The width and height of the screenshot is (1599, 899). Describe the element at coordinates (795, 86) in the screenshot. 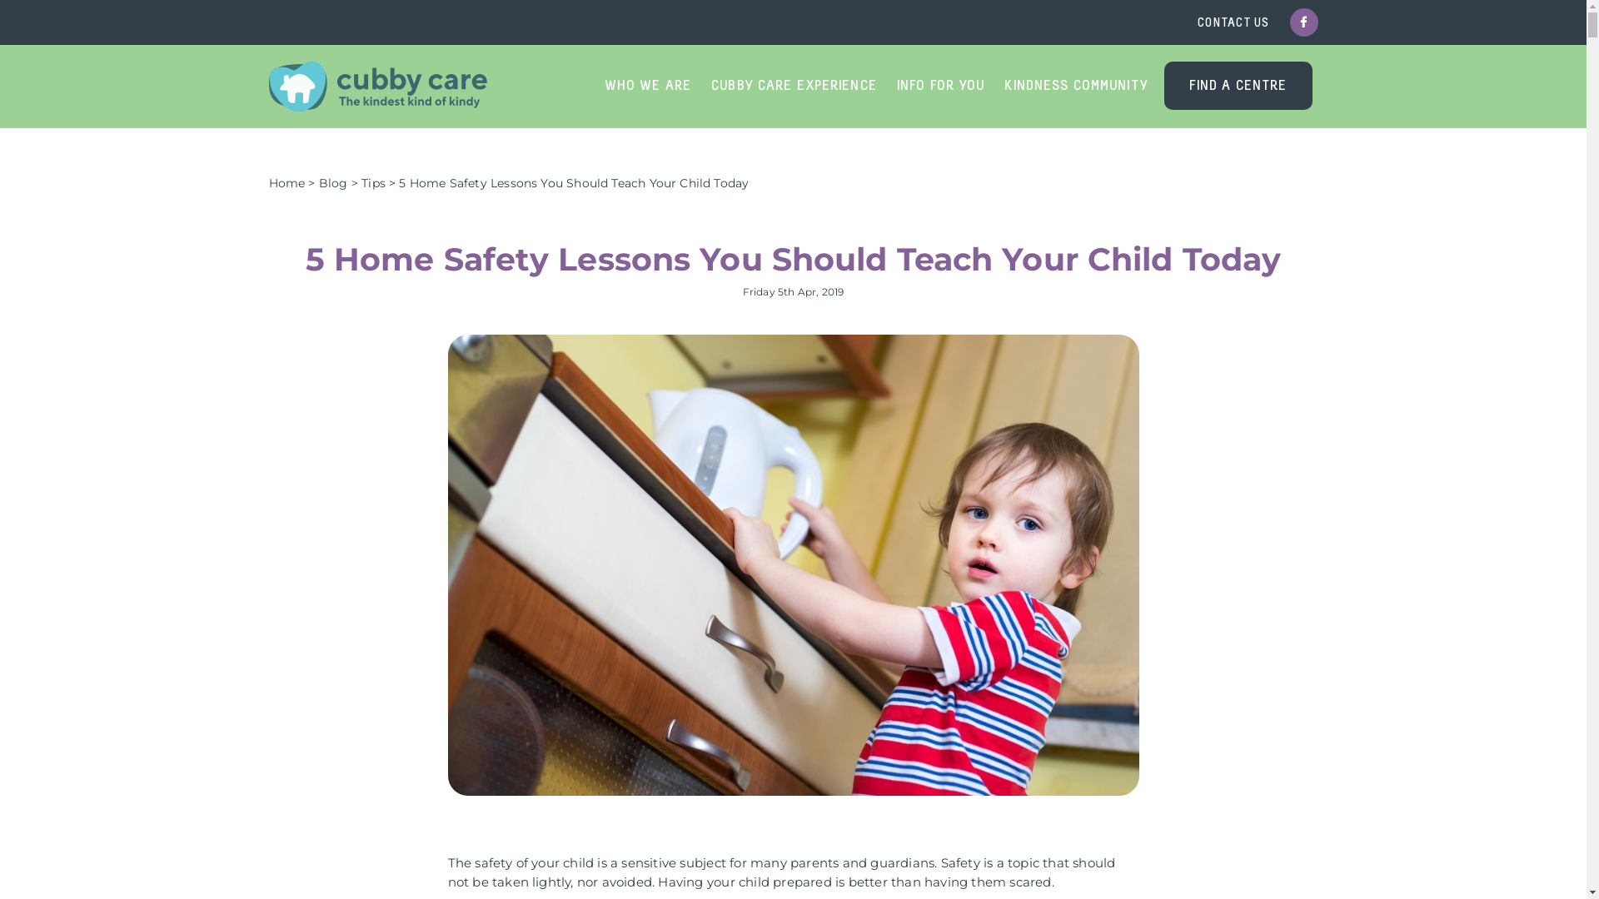

I see `CUBBY CARE EXPERIENCE` at that location.